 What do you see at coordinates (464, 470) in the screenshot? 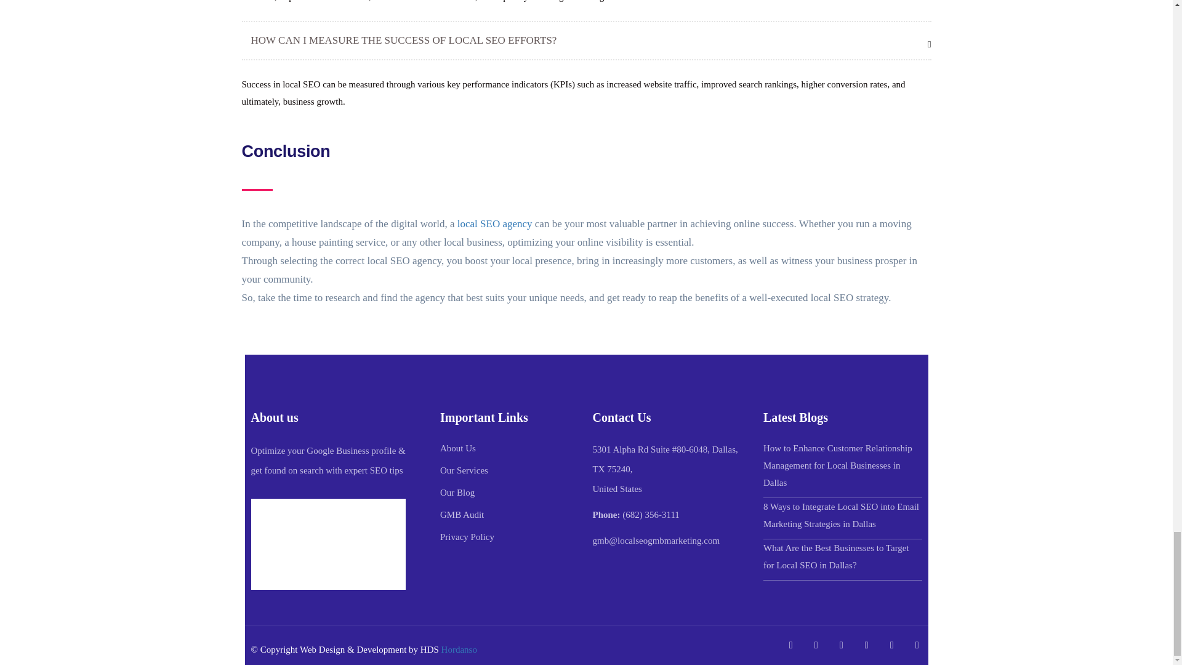
I see `Our Services` at bounding box center [464, 470].